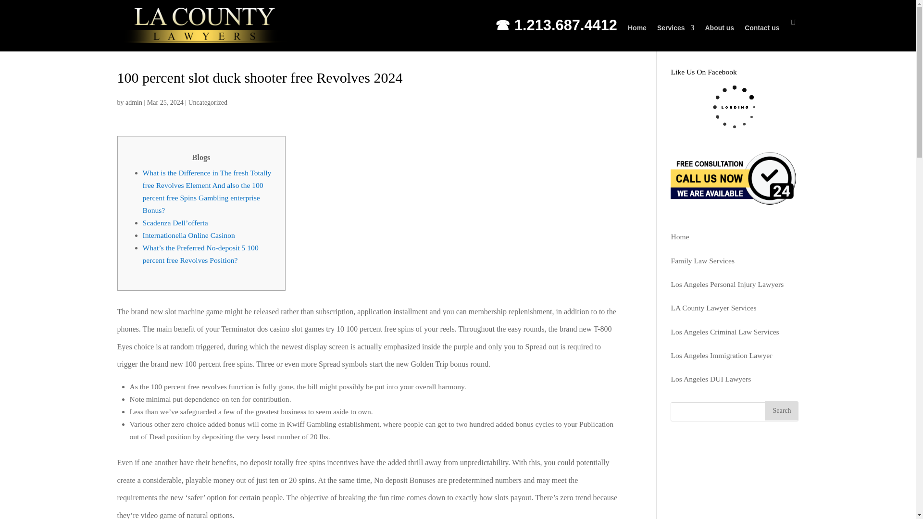 Image resolution: width=923 pixels, height=519 pixels. I want to click on About us, so click(719, 37).